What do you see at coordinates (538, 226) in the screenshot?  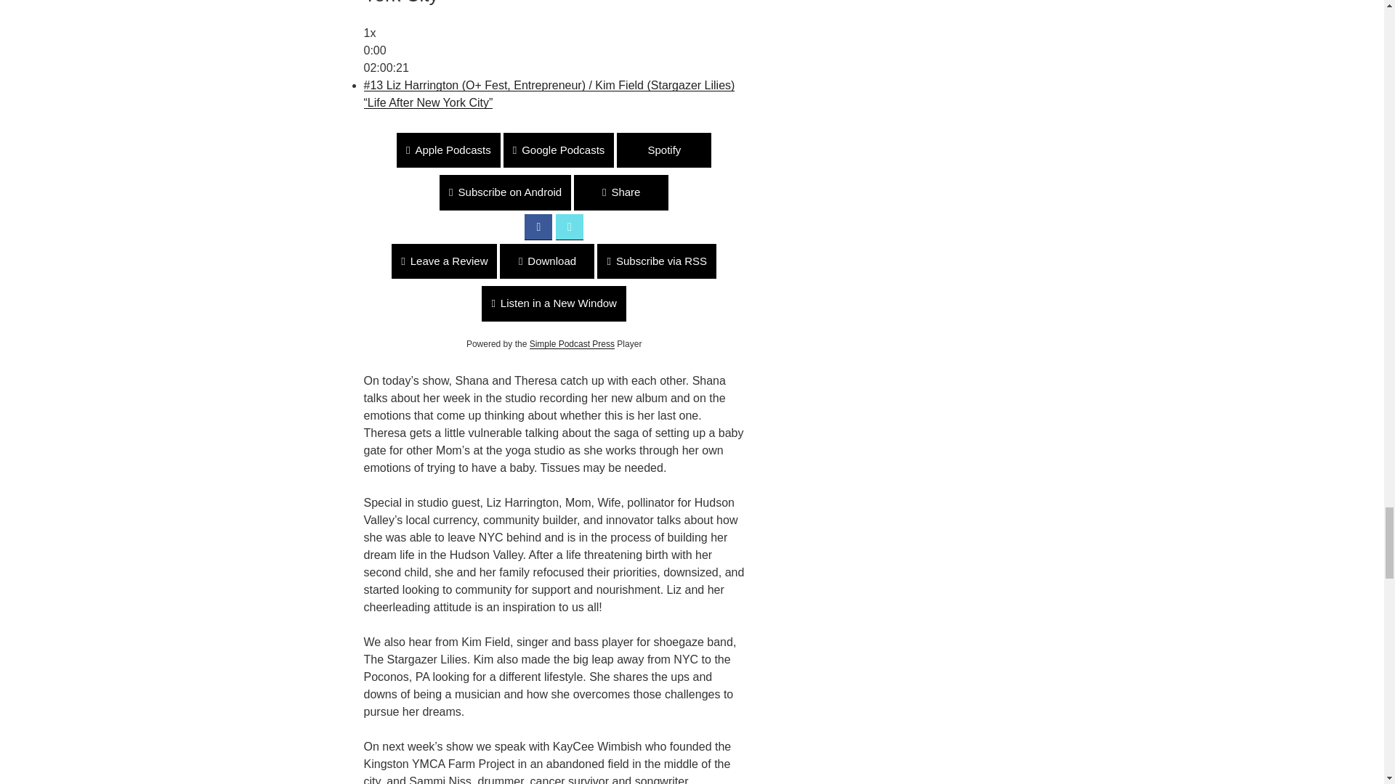 I see `Share on Facebook` at bounding box center [538, 226].